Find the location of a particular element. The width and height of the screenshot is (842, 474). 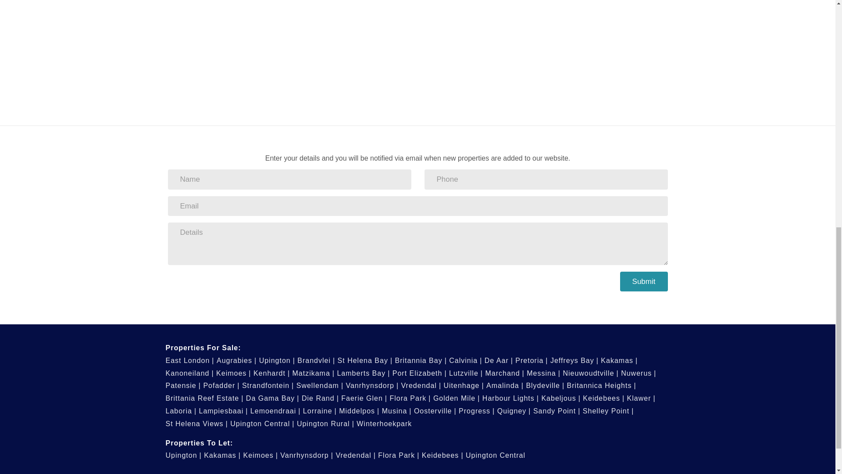

Properties for sale in Pretoria is located at coordinates (532, 361).